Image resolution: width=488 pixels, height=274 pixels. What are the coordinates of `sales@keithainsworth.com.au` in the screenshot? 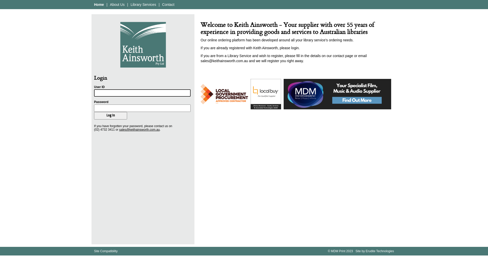 It's located at (140, 130).